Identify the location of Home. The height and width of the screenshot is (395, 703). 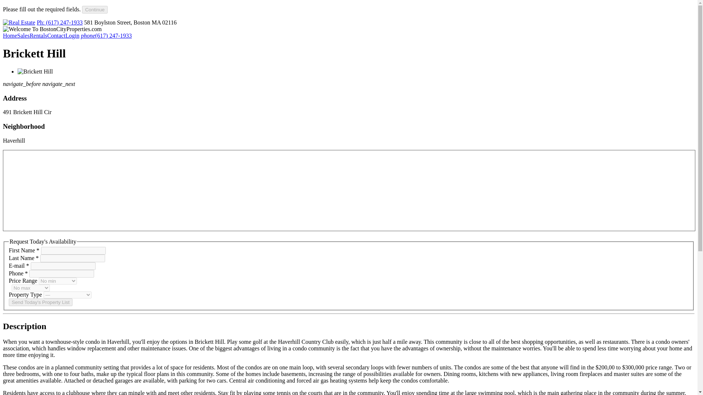
(10, 35).